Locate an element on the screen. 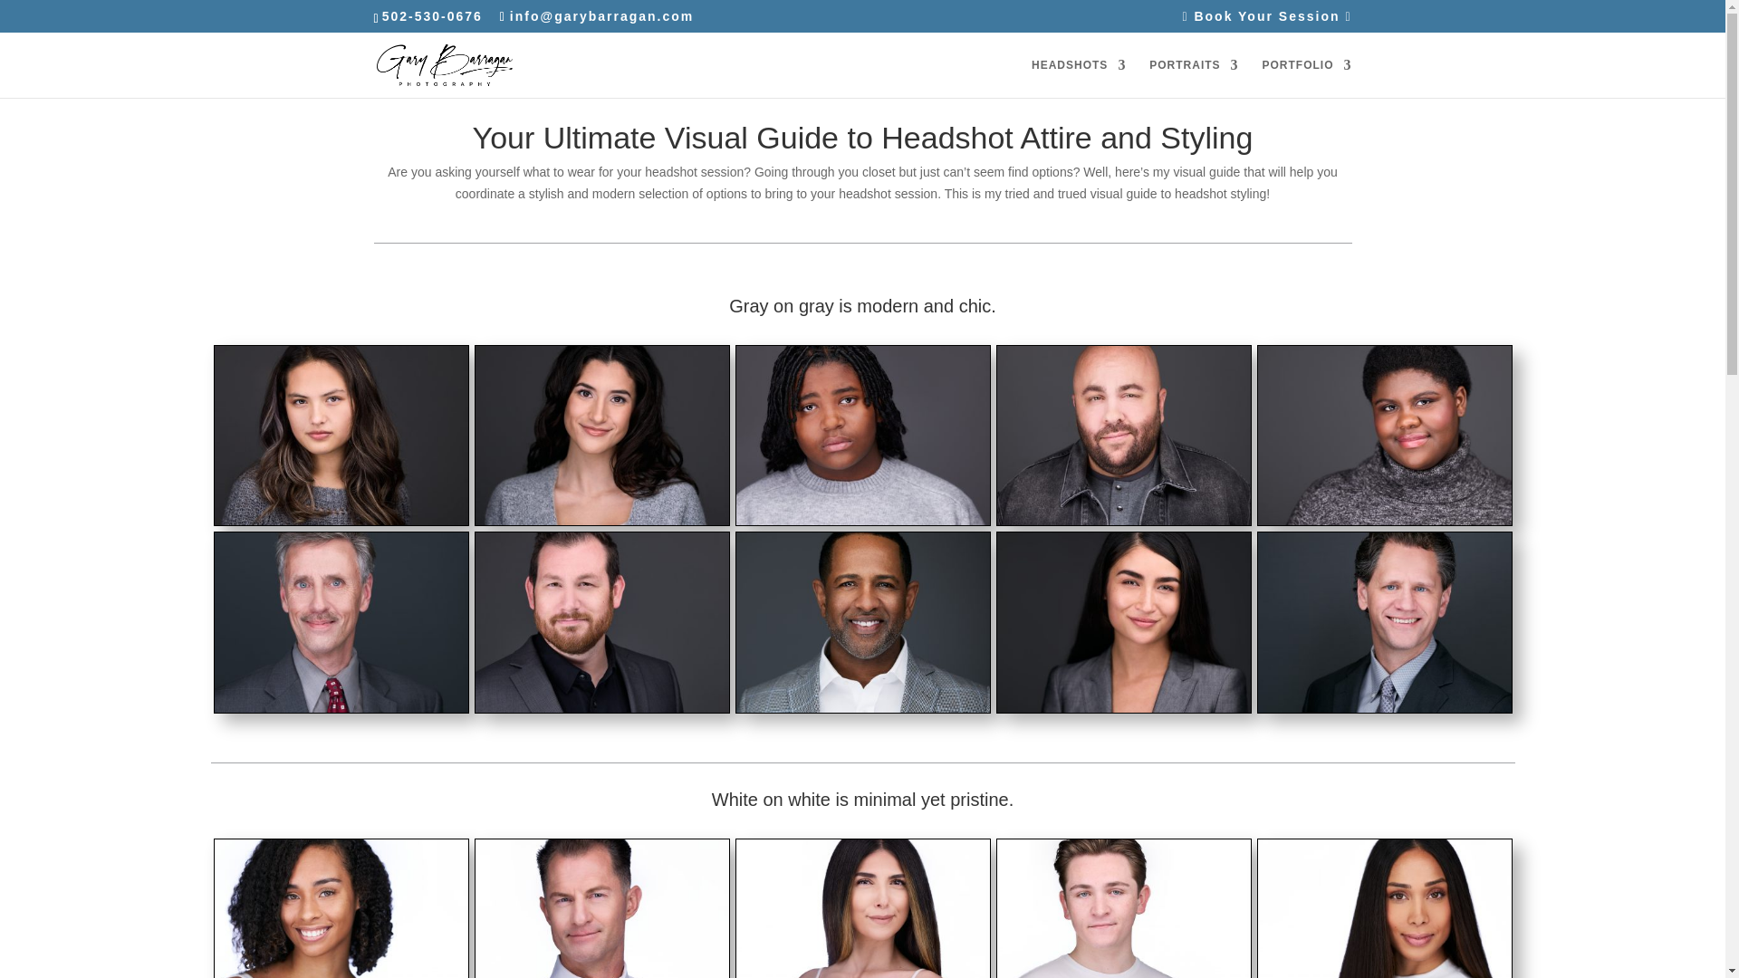 The image size is (1739, 978). PORTRAITS is located at coordinates (1194, 78).